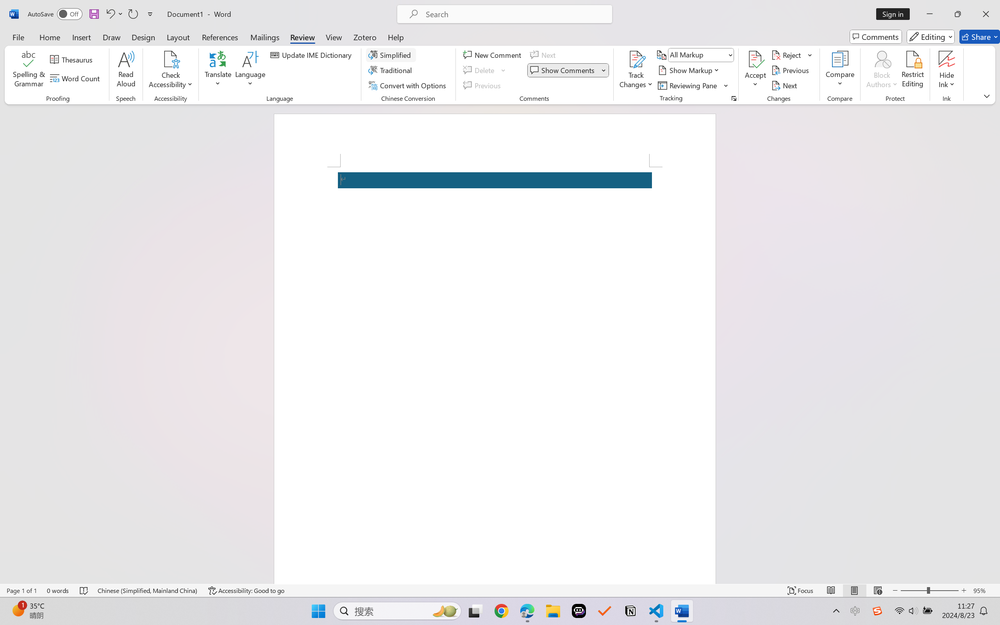 This screenshot has height=625, width=1000. Describe the element at coordinates (312, 55) in the screenshot. I see `Update IME Dictionary...` at that location.